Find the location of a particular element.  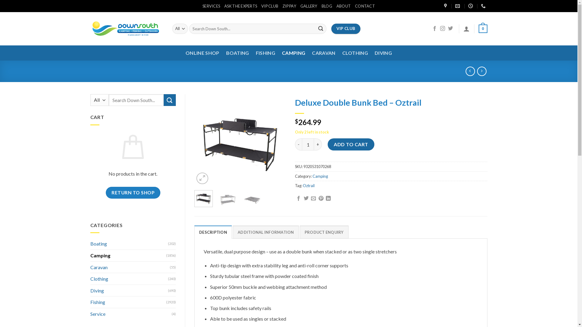

ZIP PAY is located at coordinates (289, 6).